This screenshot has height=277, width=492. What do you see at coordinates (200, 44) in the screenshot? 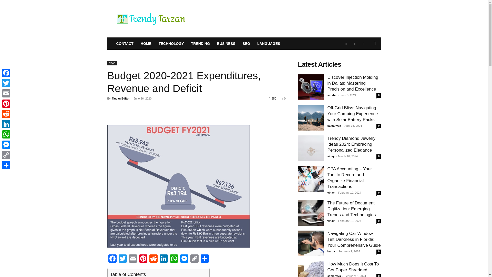
I see `TRENDING` at bounding box center [200, 44].